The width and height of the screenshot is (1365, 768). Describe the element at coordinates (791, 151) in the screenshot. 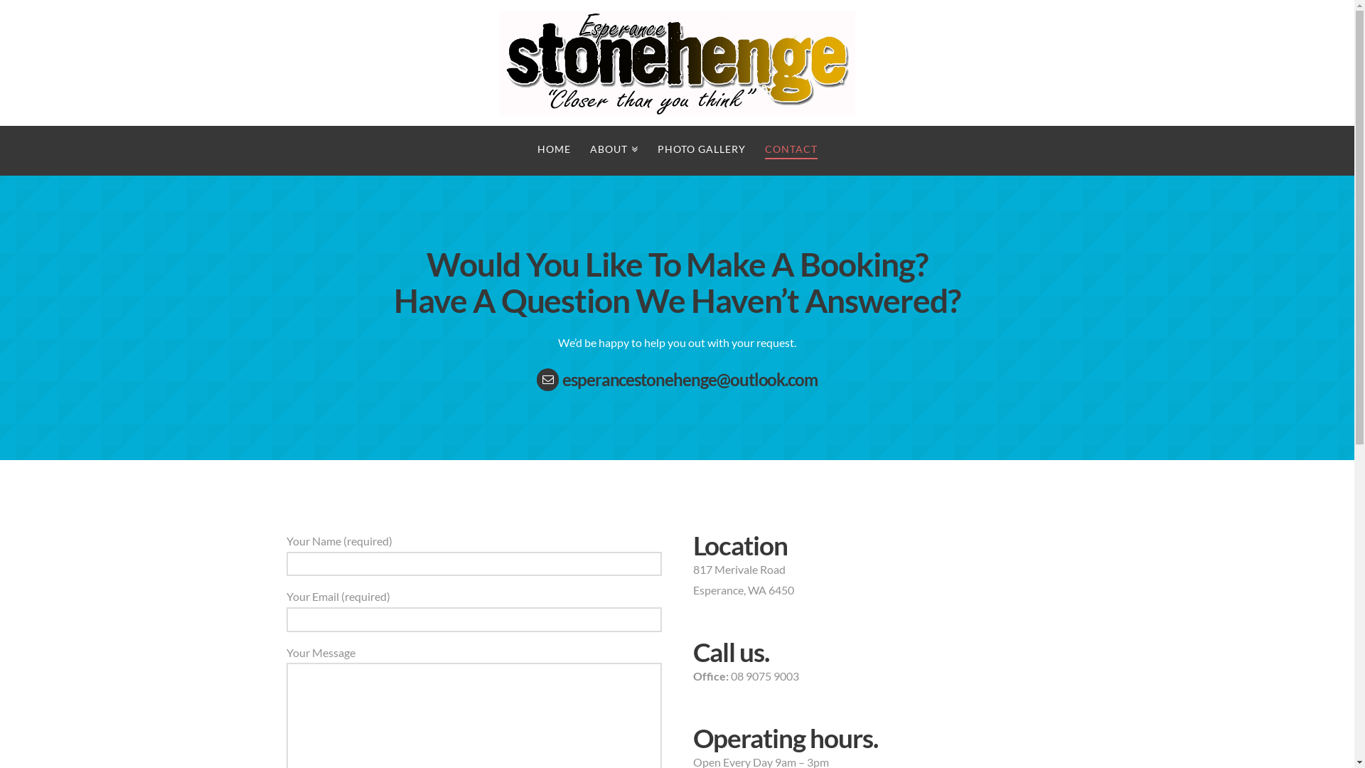

I see `CONTACT` at that location.